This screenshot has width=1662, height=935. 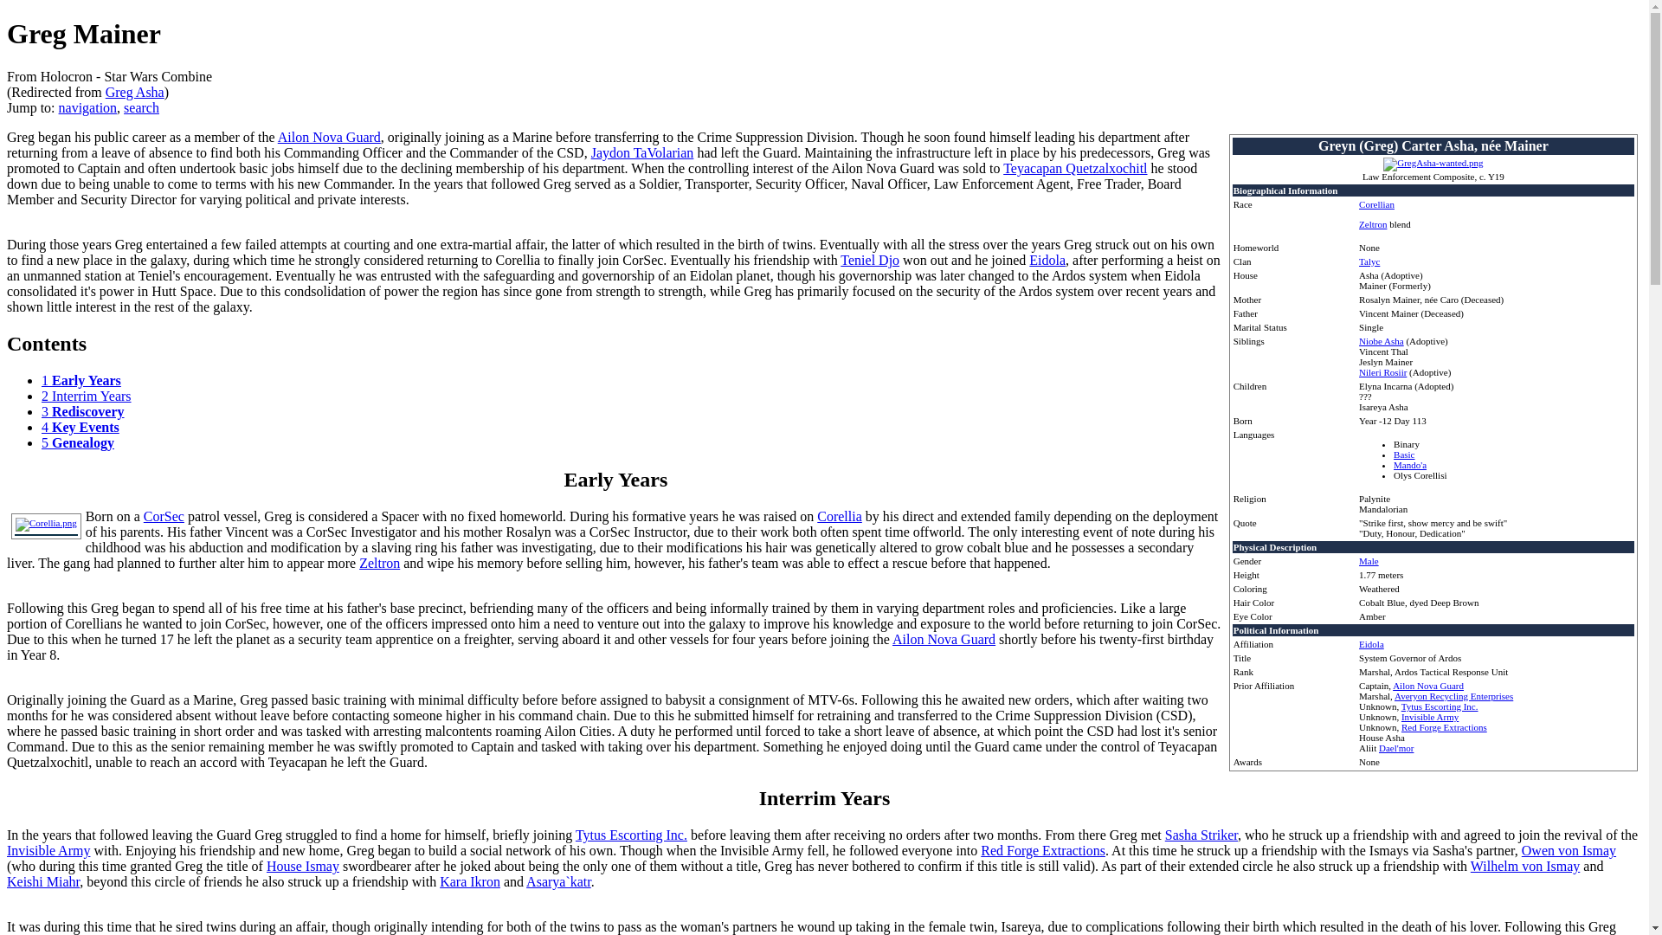 I want to click on Niobe Asha, so click(x=1382, y=340).